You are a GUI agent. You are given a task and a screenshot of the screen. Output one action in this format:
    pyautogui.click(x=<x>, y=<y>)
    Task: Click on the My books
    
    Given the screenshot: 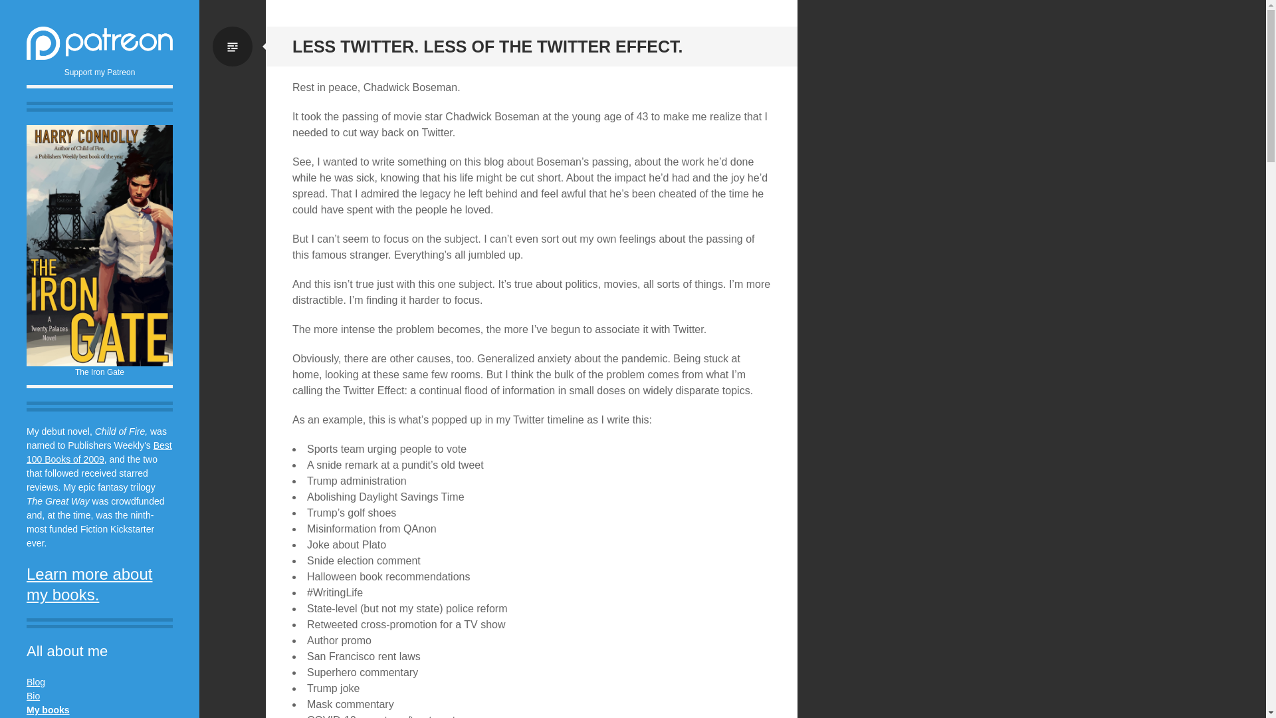 What is the action you would take?
    pyautogui.click(x=48, y=709)
    